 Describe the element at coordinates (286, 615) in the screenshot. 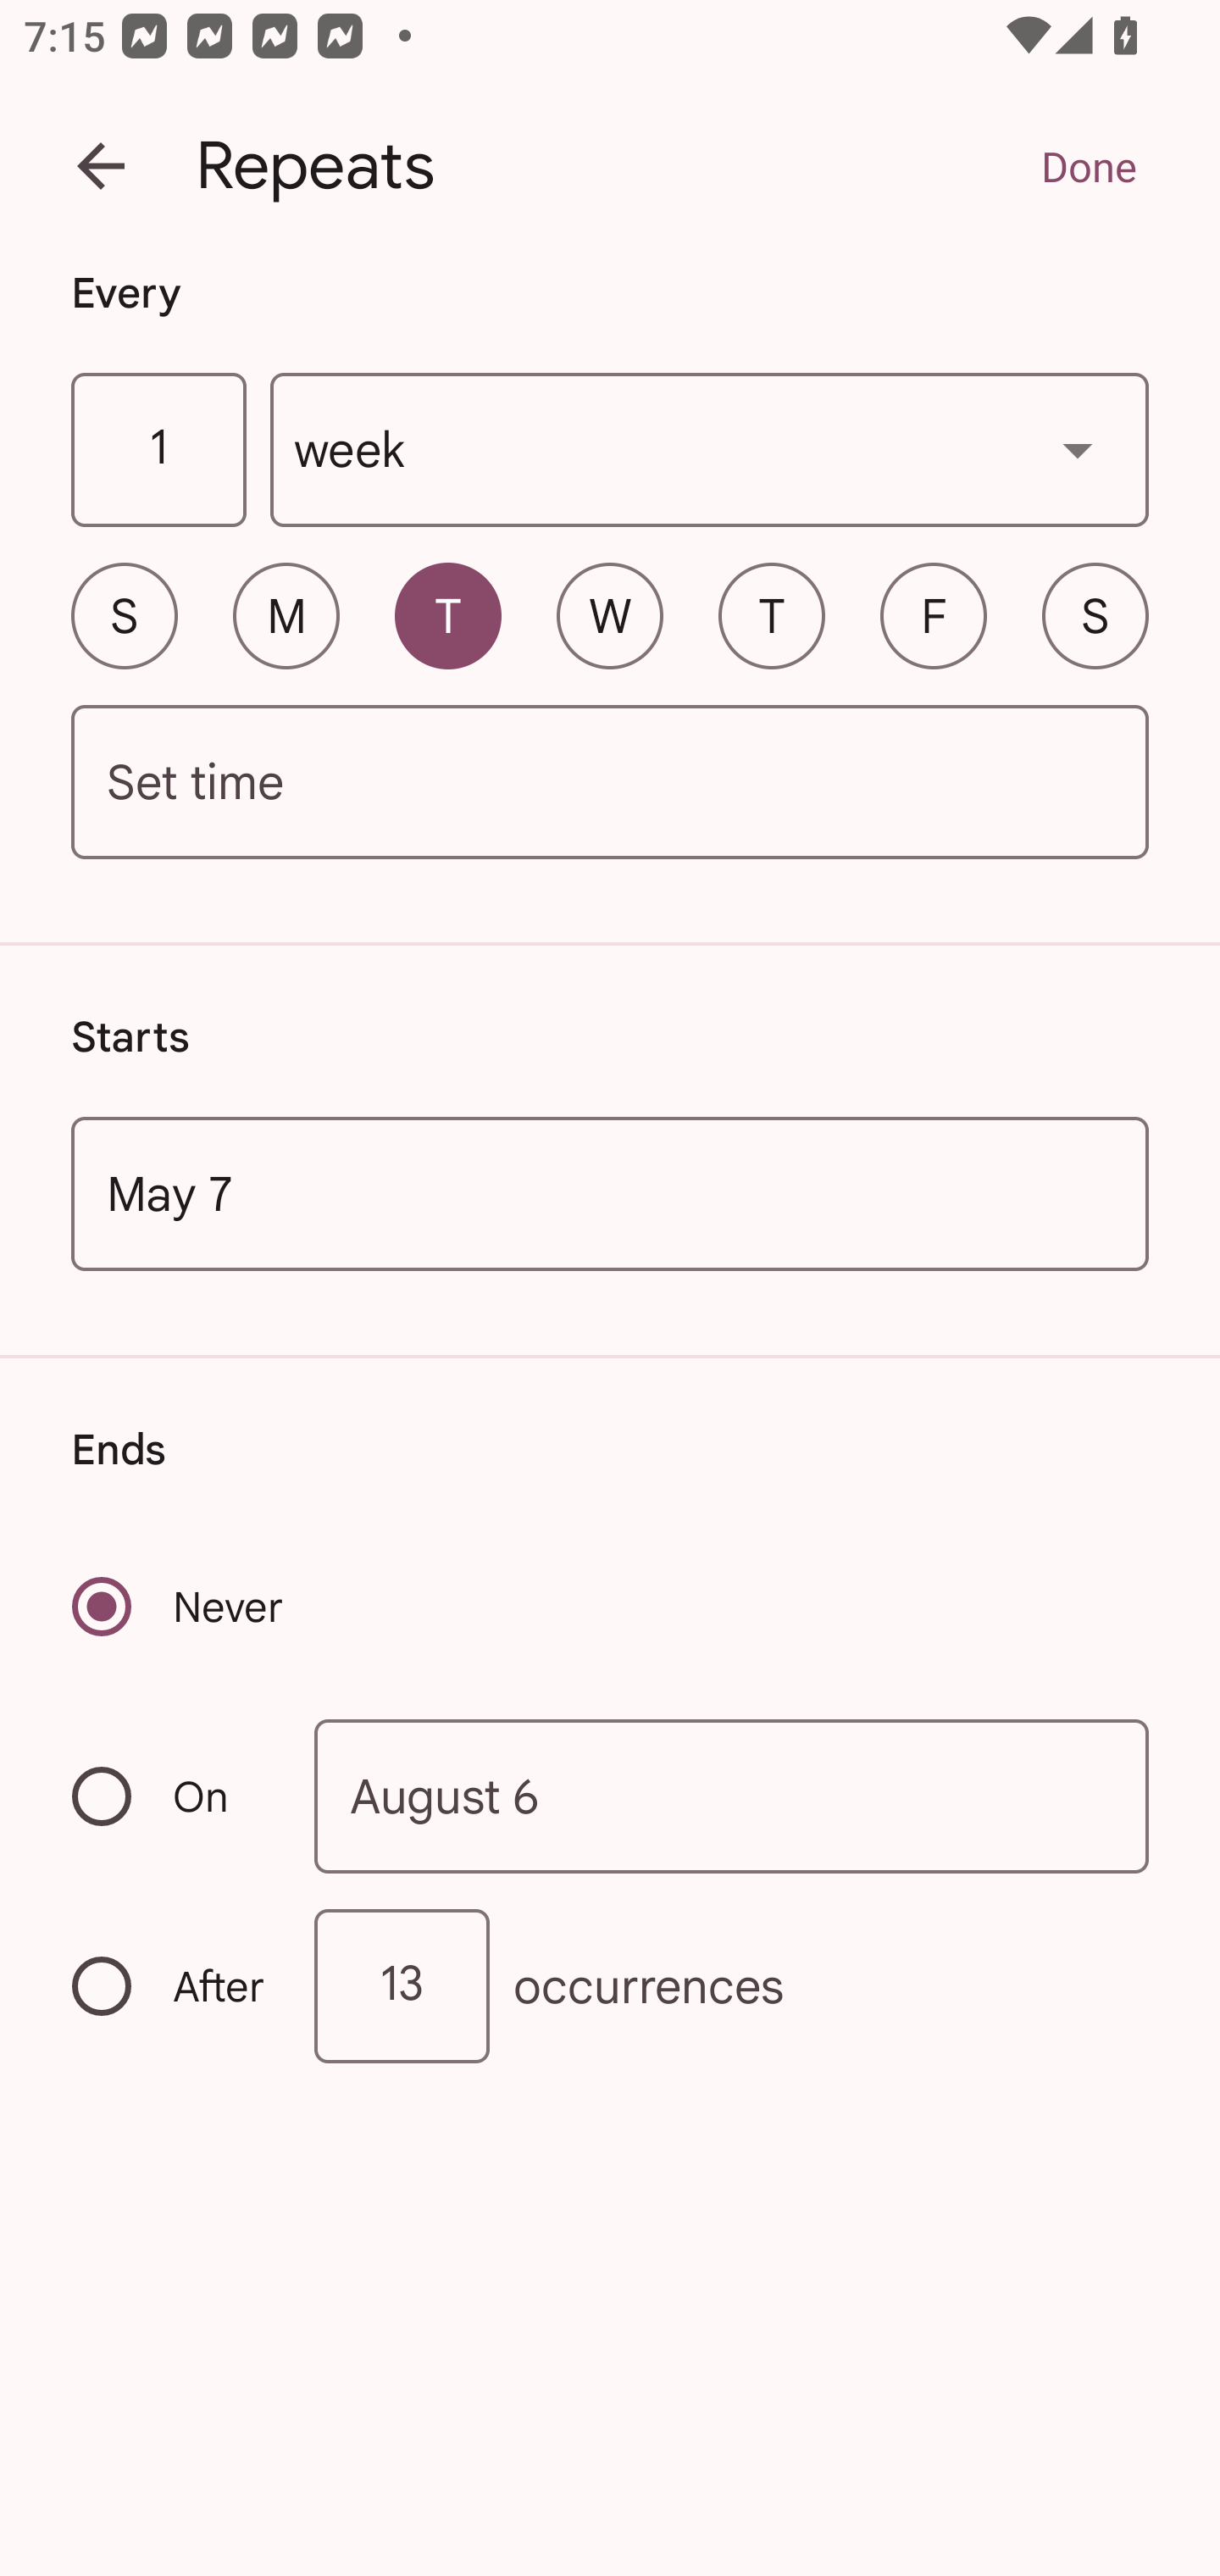

I see `M Monday` at that location.